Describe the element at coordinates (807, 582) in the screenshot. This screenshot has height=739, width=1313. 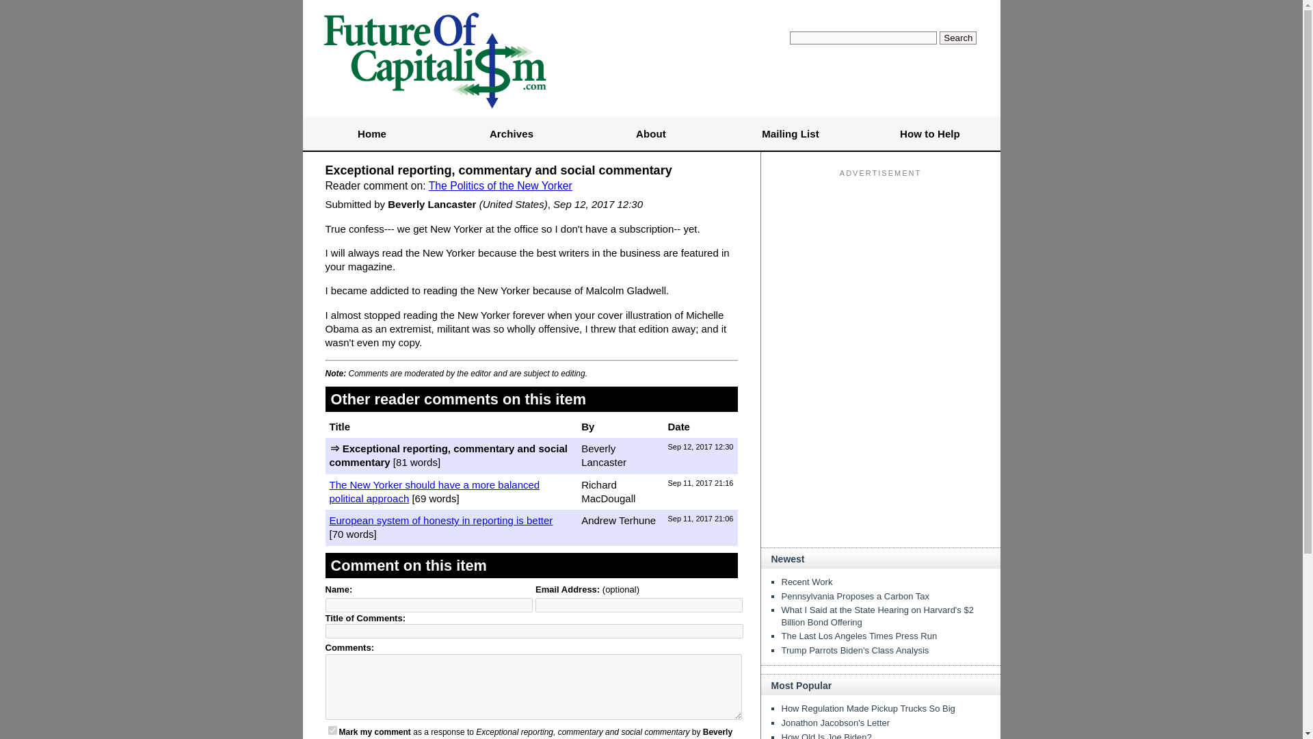
I see `Recent Work` at that location.